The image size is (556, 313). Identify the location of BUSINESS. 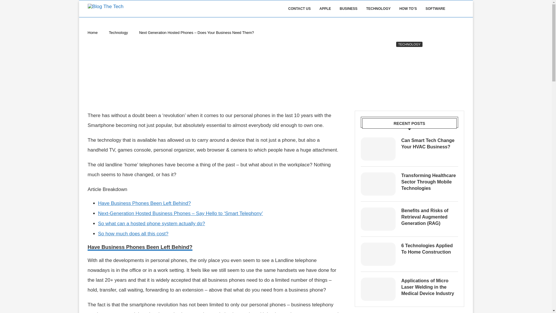
(349, 9).